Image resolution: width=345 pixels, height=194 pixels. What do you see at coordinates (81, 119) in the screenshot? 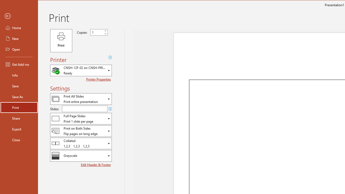
I see `Slides and Handouts` at bounding box center [81, 119].